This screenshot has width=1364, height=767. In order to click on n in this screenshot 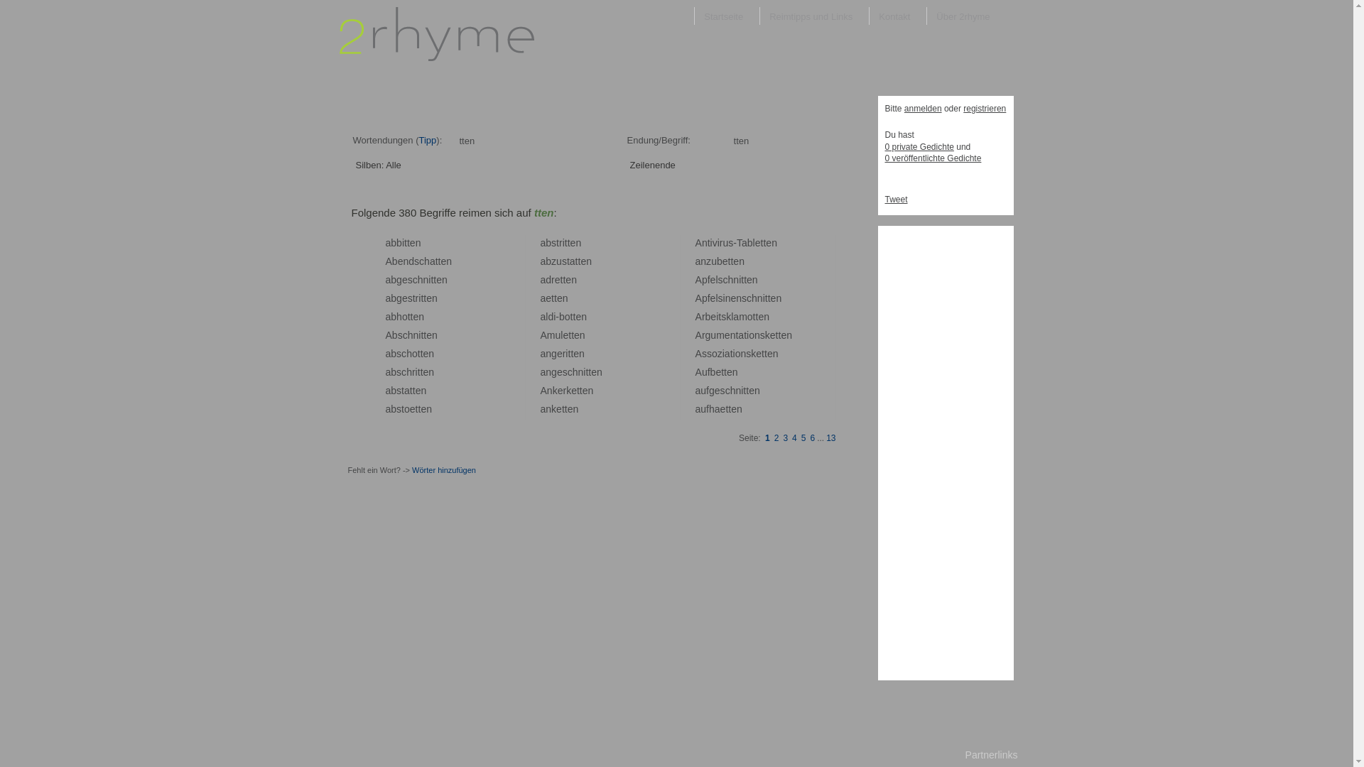, I will do `click(779, 298)`.